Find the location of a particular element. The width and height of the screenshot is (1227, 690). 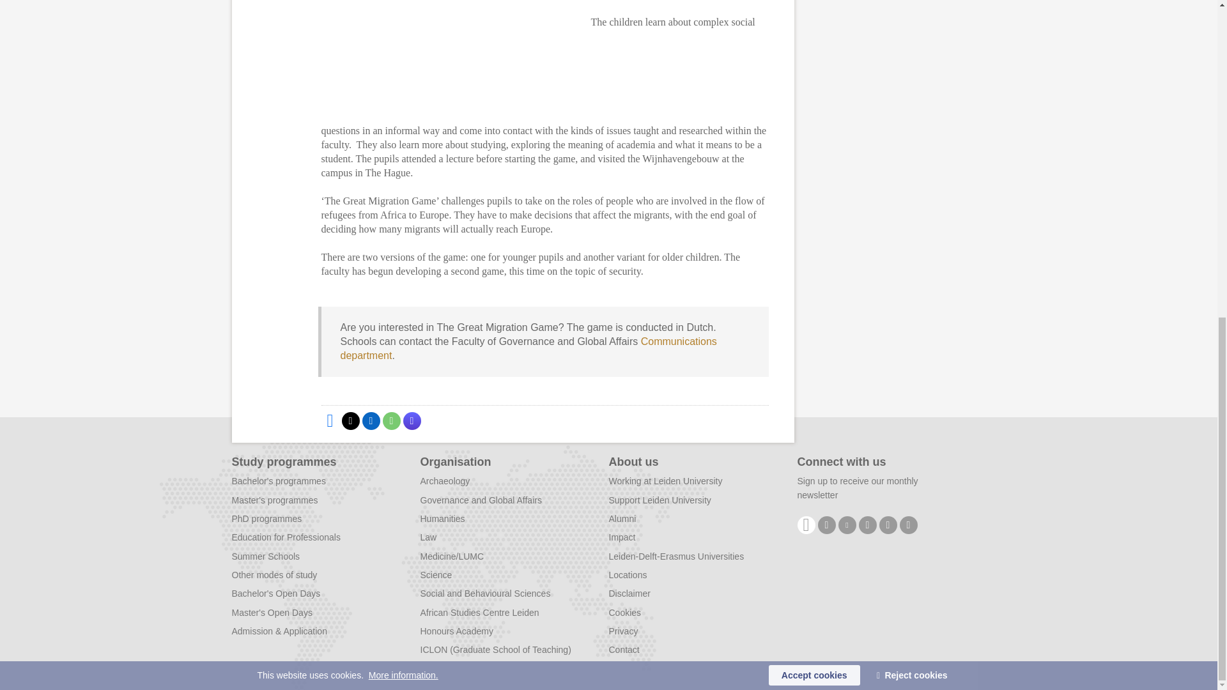

Share on LinkedIn is located at coordinates (371, 420).